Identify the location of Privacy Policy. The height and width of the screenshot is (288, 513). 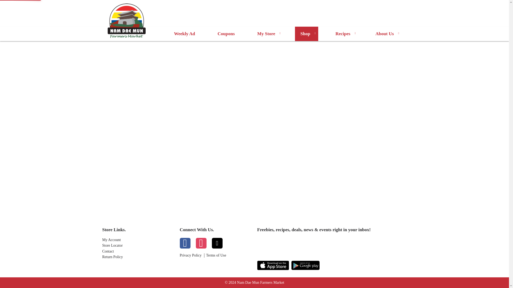
(191, 255).